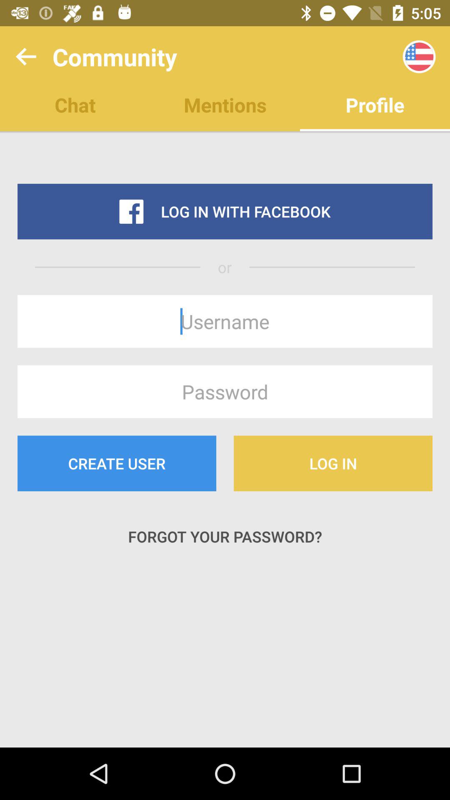 The width and height of the screenshot is (450, 800). Describe the element at coordinates (225, 321) in the screenshot. I see `this button is used to enter the username` at that location.